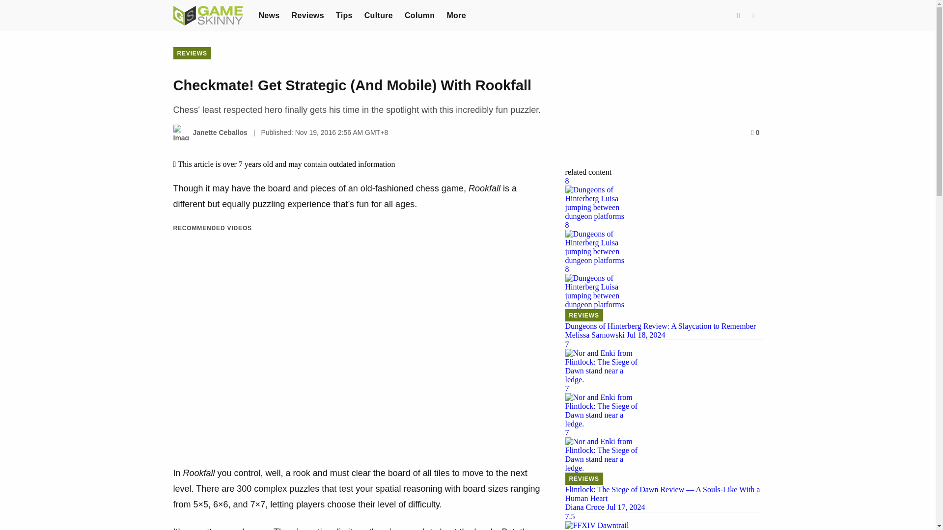 The height and width of the screenshot is (530, 943). Describe the element at coordinates (269, 15) in the screenshot. I see `News` at that location.